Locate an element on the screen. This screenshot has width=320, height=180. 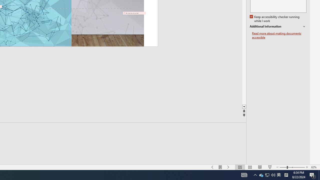
Slide Show Next On is located at coordinates (228, 167).